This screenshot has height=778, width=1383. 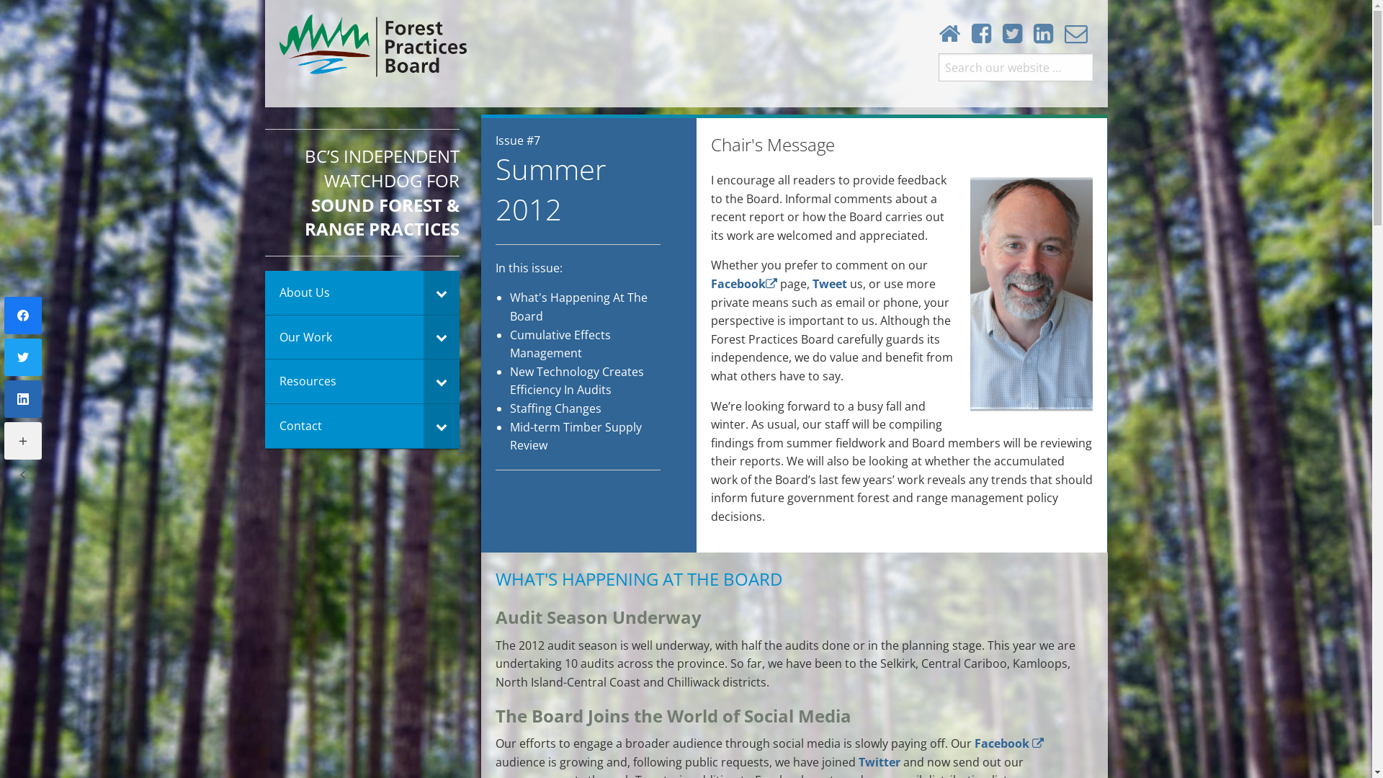 I want to click on Twitter, so click(x=881, y=762).